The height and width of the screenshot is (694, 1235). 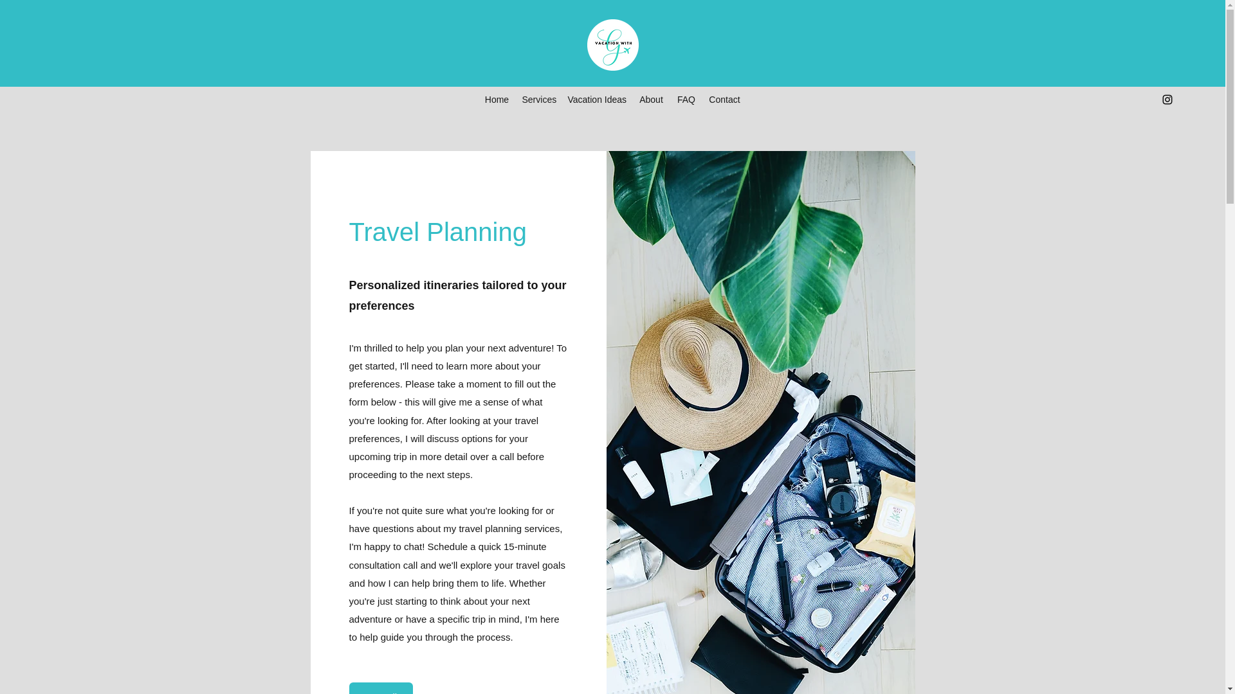 I want to click on Contact, so click(x=724, y=99).